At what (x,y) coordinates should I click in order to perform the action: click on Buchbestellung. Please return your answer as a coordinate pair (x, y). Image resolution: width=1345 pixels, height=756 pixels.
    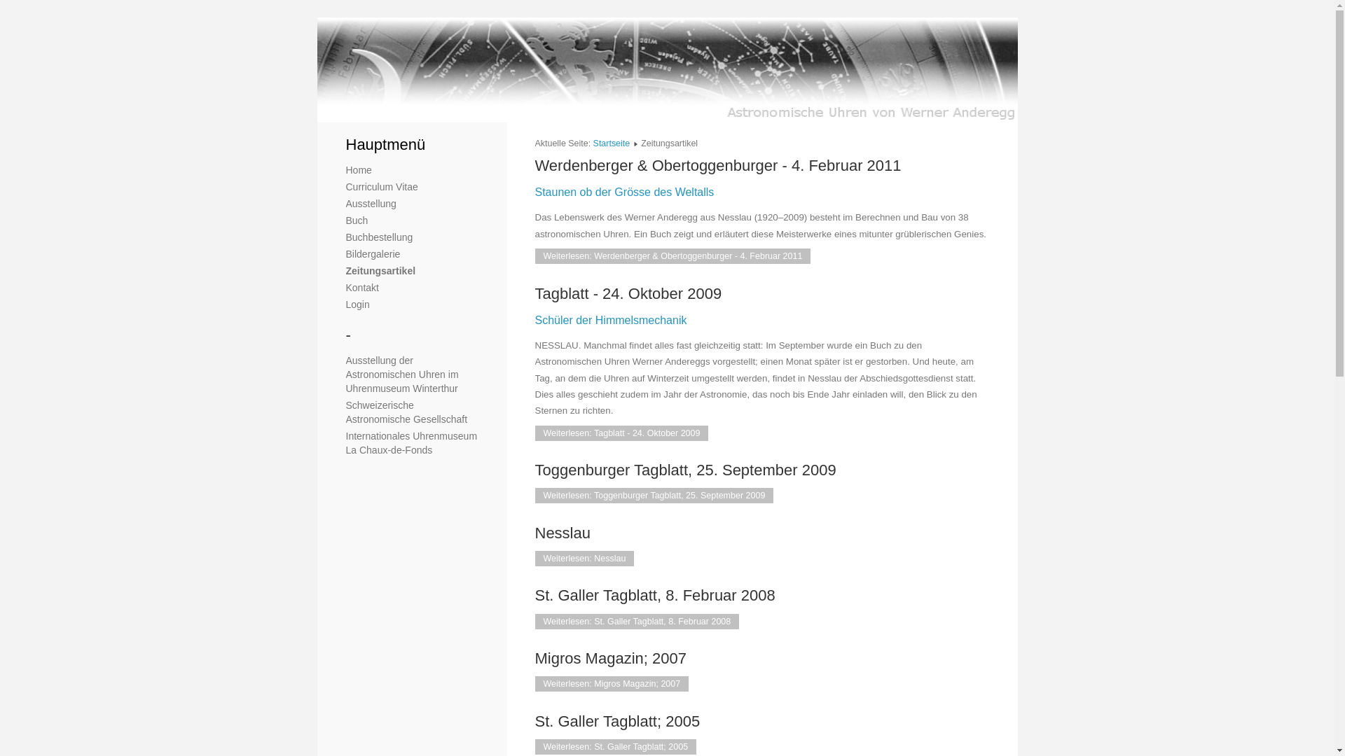
    Looking at the image, I should click on (380, 237).